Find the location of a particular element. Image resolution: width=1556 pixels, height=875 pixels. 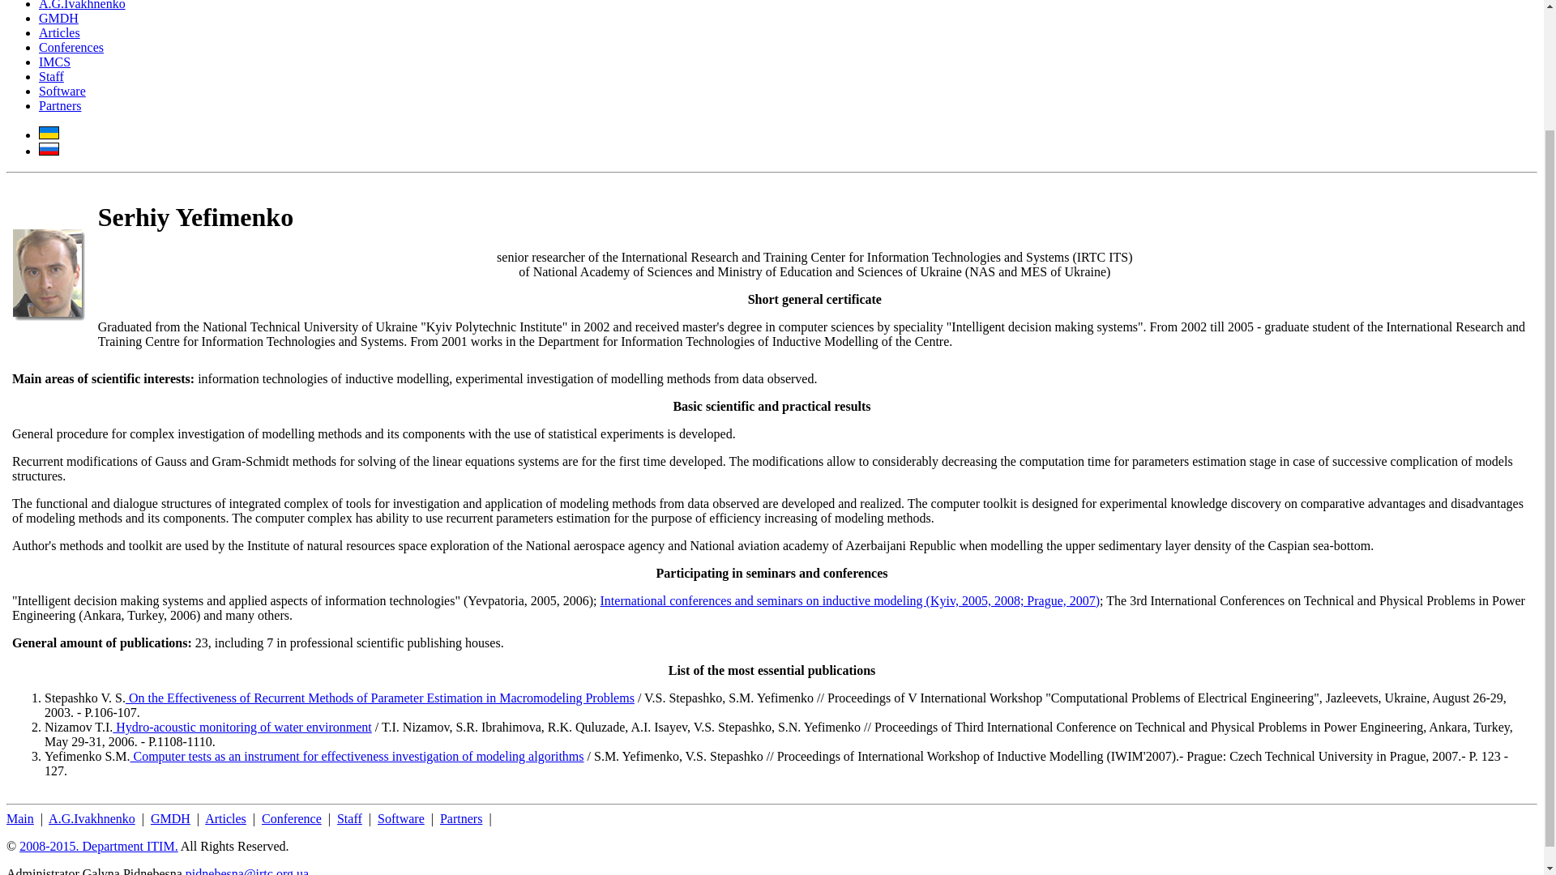

Software is located at coordinates (401, 818).